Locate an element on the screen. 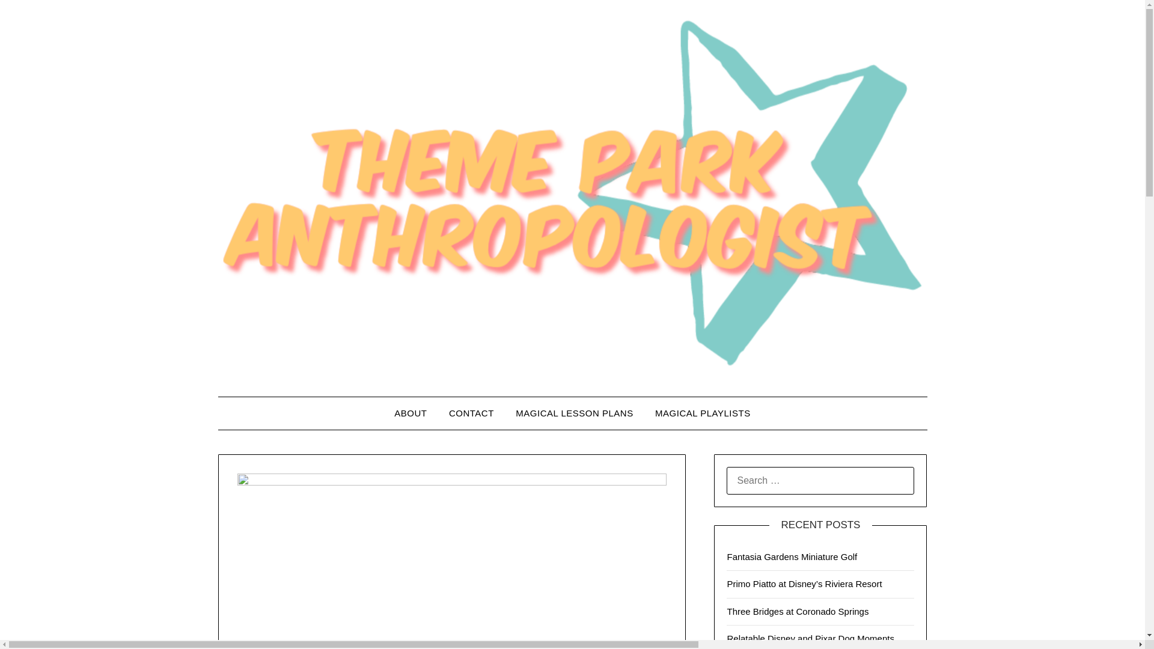 The image size is (1154, 649). MAGICAL PLAYLISTS is located at coordinates (703, 413).